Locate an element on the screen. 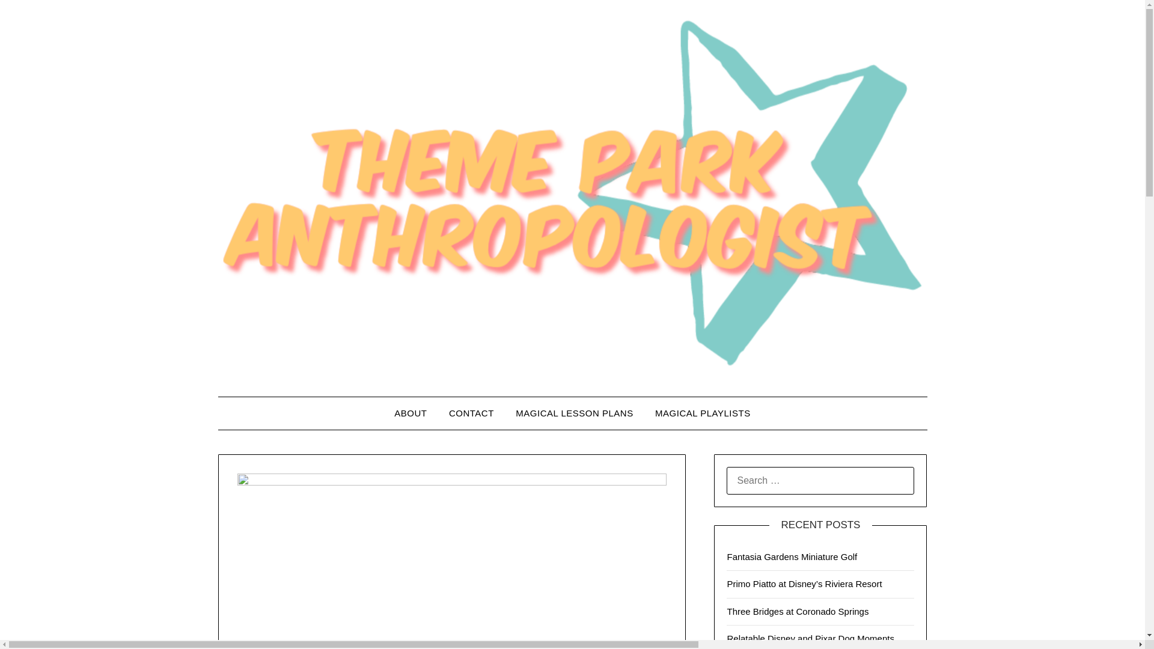 The image size is (1154, 649). MAGICAL PLAYLISTS is located at coordinates (703, 413).